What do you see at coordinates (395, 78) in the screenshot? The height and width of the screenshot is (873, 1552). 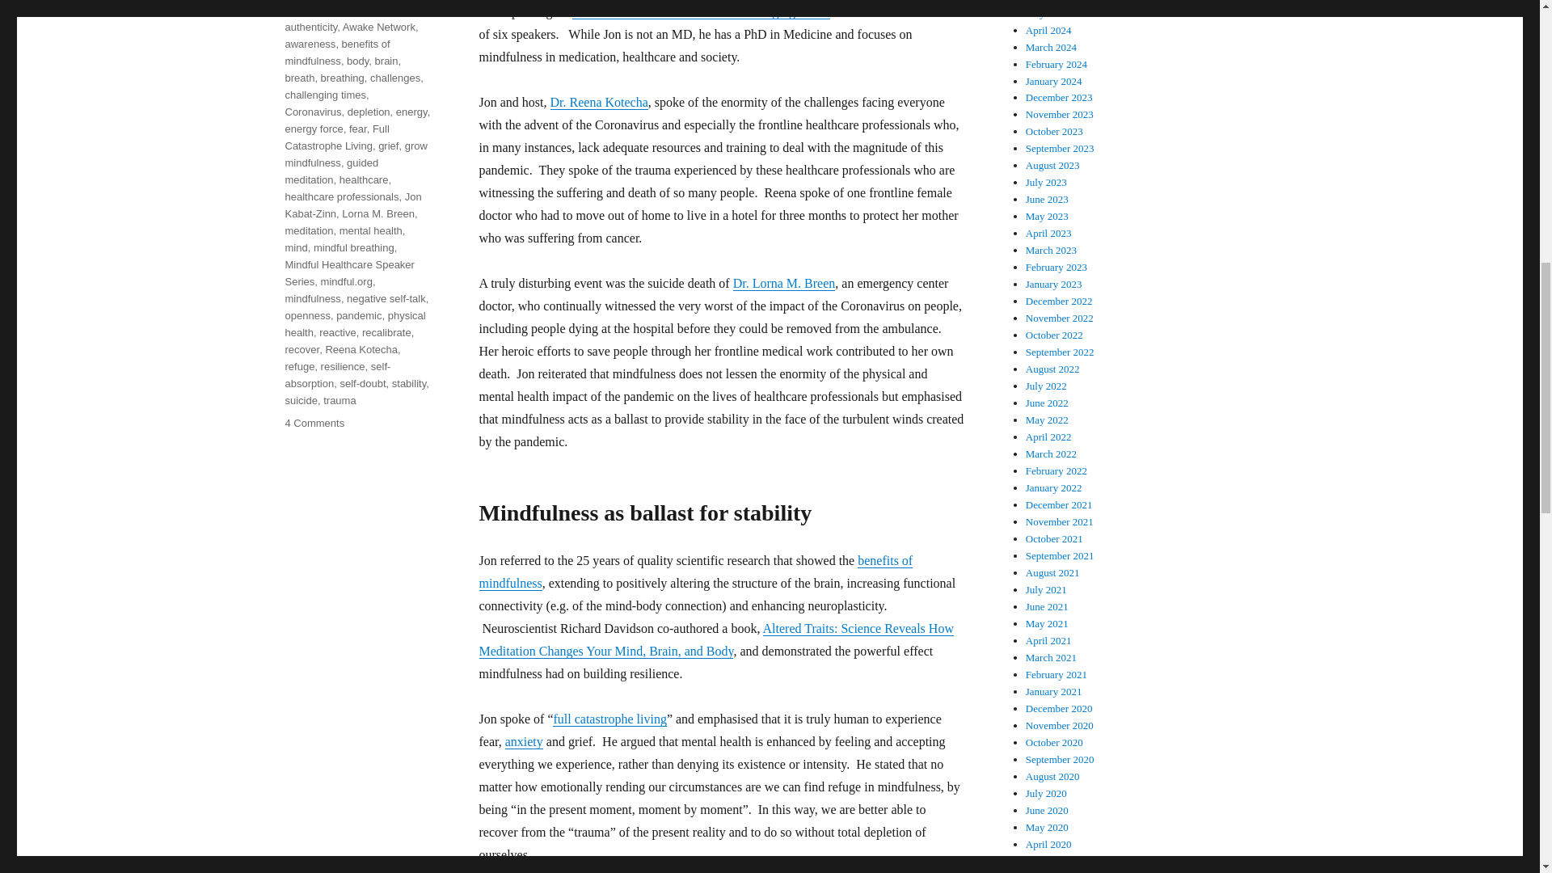 I see `challenges` at bounding box center [395, 78].